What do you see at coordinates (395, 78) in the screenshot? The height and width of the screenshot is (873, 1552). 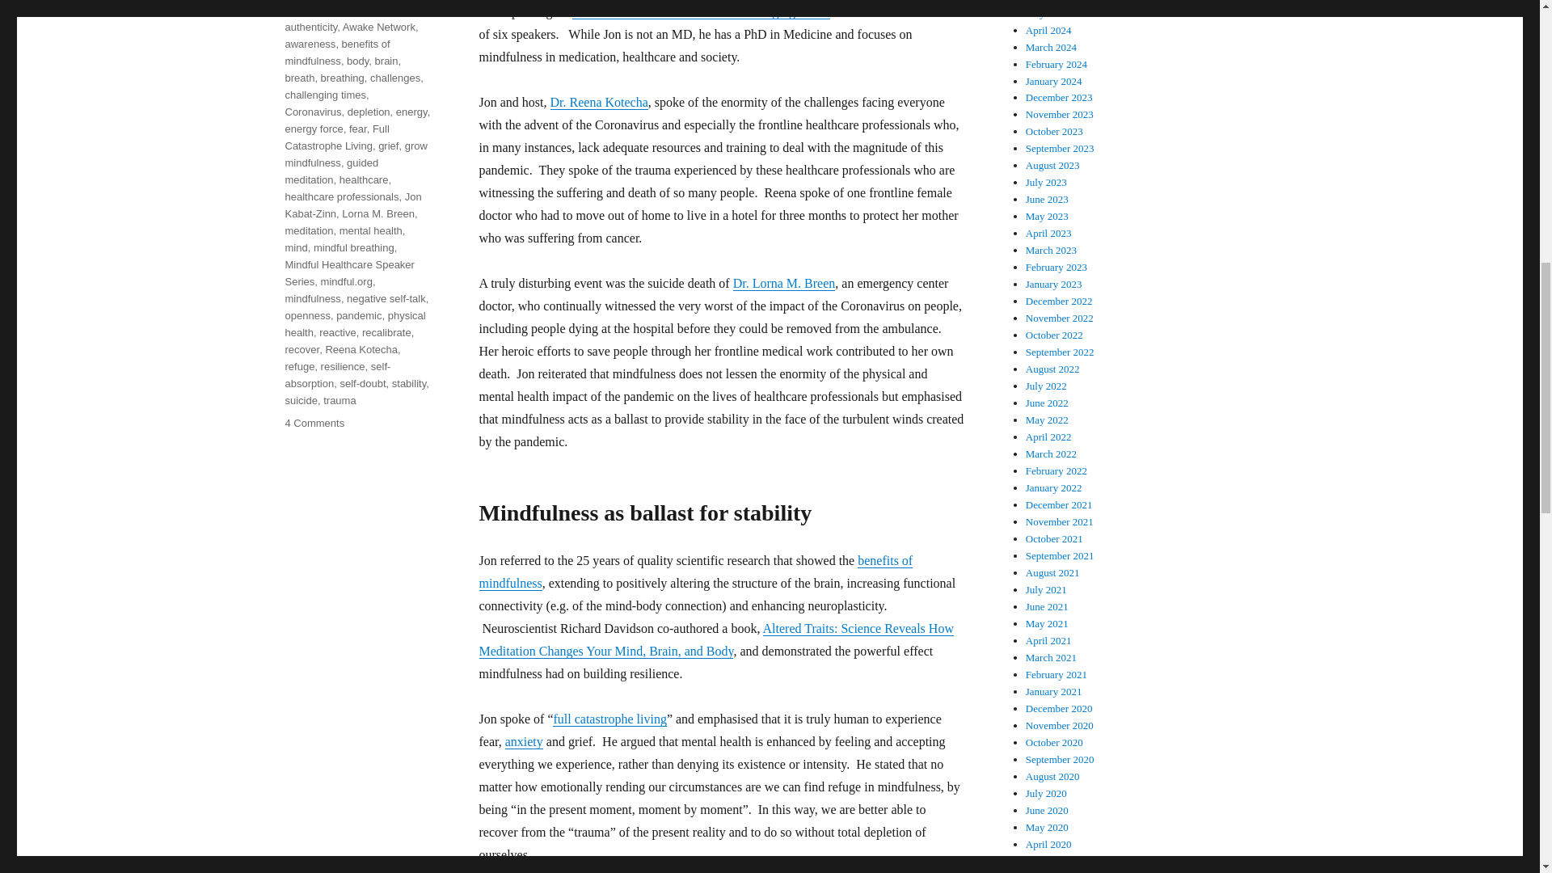 I see `challenges` at bounding box center [395, 78].